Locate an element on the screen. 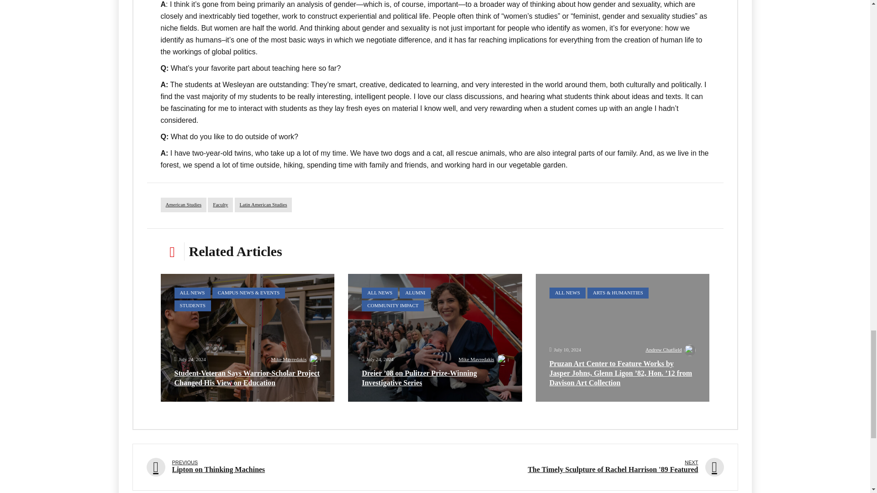  Mike Mavredakis is located at coordinates (483, 361).